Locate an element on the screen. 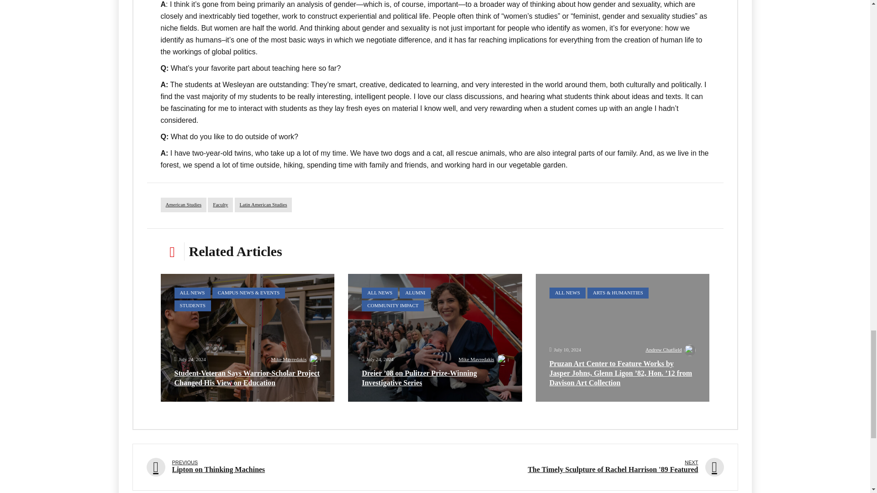  Mike Mavredakis is located at coordinates (483, 361).